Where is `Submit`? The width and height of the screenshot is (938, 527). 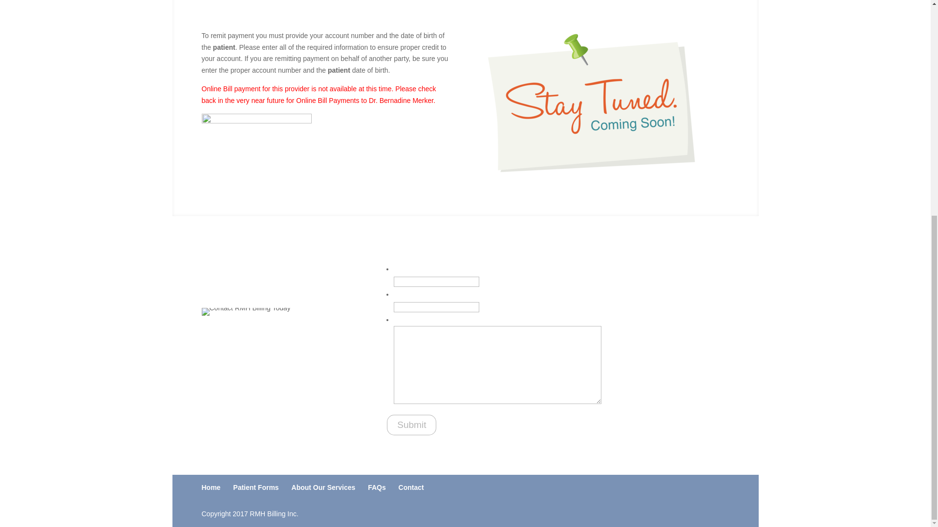 Submit is located at coordinates (411, 425).